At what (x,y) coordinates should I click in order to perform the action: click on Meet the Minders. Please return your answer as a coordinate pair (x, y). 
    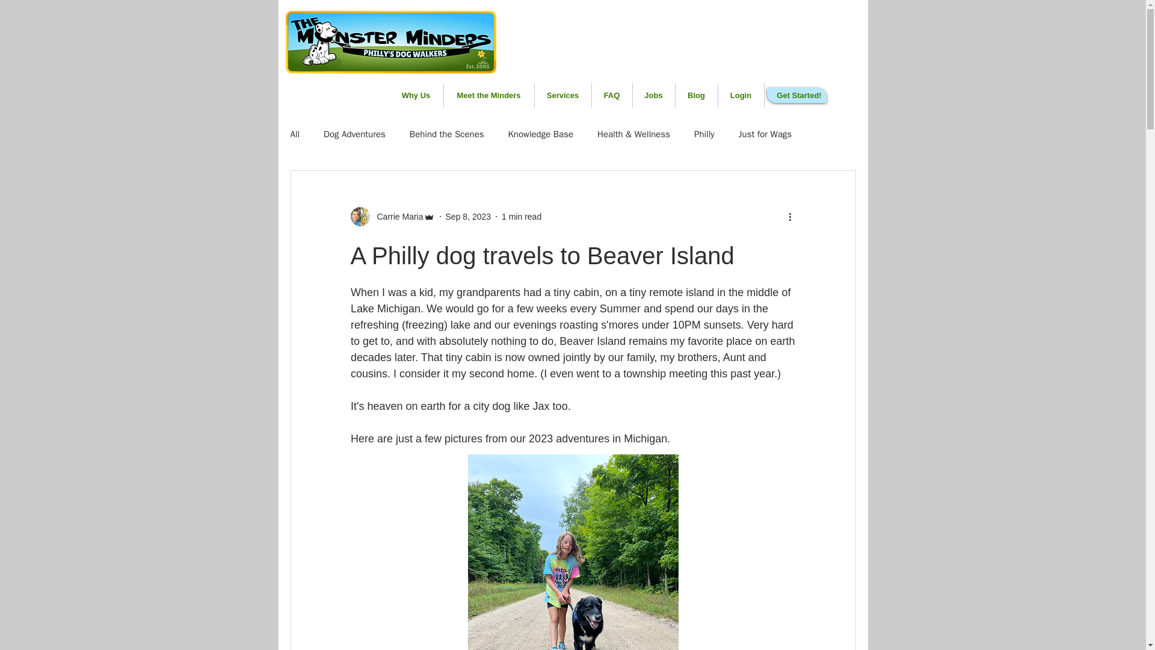
    Looking at the image, I should click on (488, 95).